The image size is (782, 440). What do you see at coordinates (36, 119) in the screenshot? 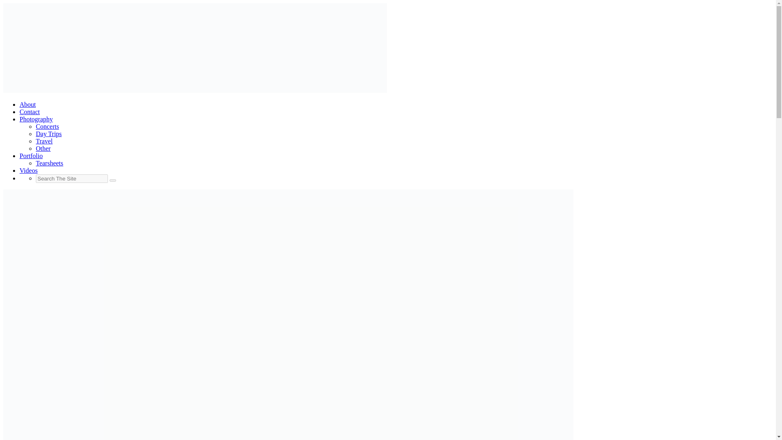
I see `Photography` at bounding box center [36, 119].